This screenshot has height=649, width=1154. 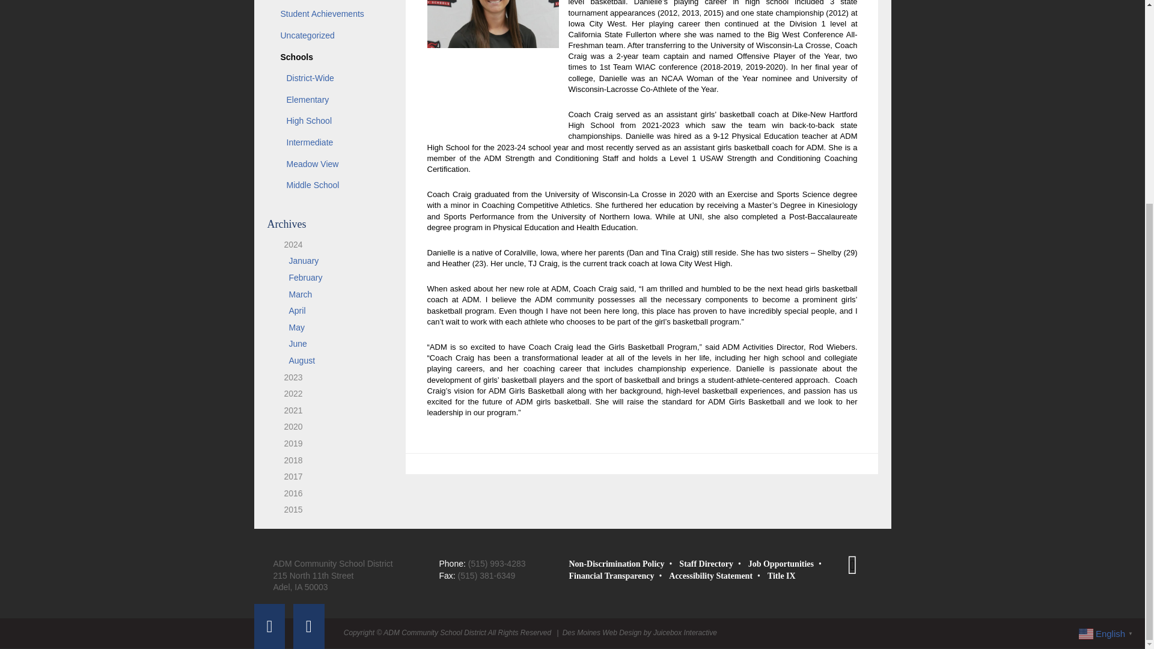 I want to click on Archives for 2015, so click(x=288, y=510).